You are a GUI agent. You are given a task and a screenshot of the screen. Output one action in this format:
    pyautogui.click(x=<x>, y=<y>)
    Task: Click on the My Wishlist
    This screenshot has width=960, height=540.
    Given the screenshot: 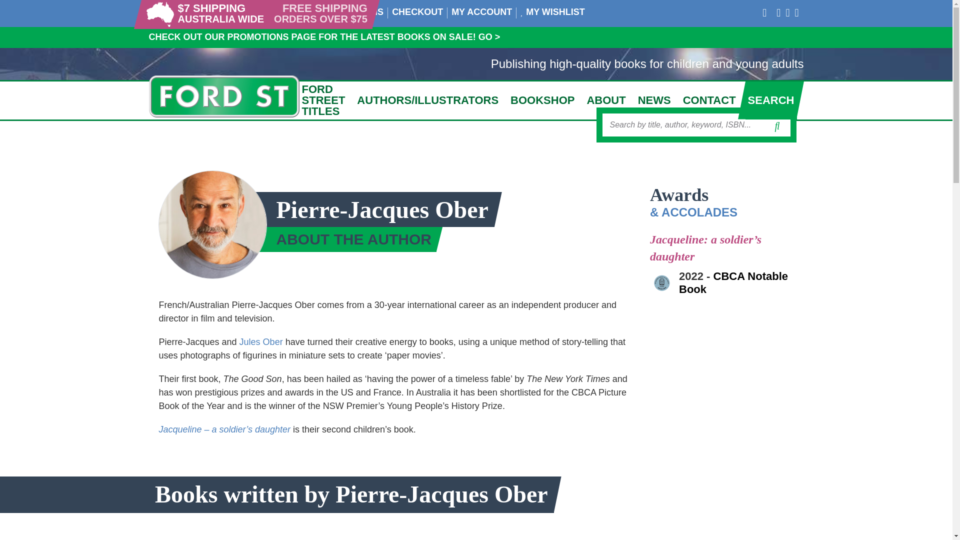 What is the action you would take?
    pyautogui.click(x=555, y=12)
    